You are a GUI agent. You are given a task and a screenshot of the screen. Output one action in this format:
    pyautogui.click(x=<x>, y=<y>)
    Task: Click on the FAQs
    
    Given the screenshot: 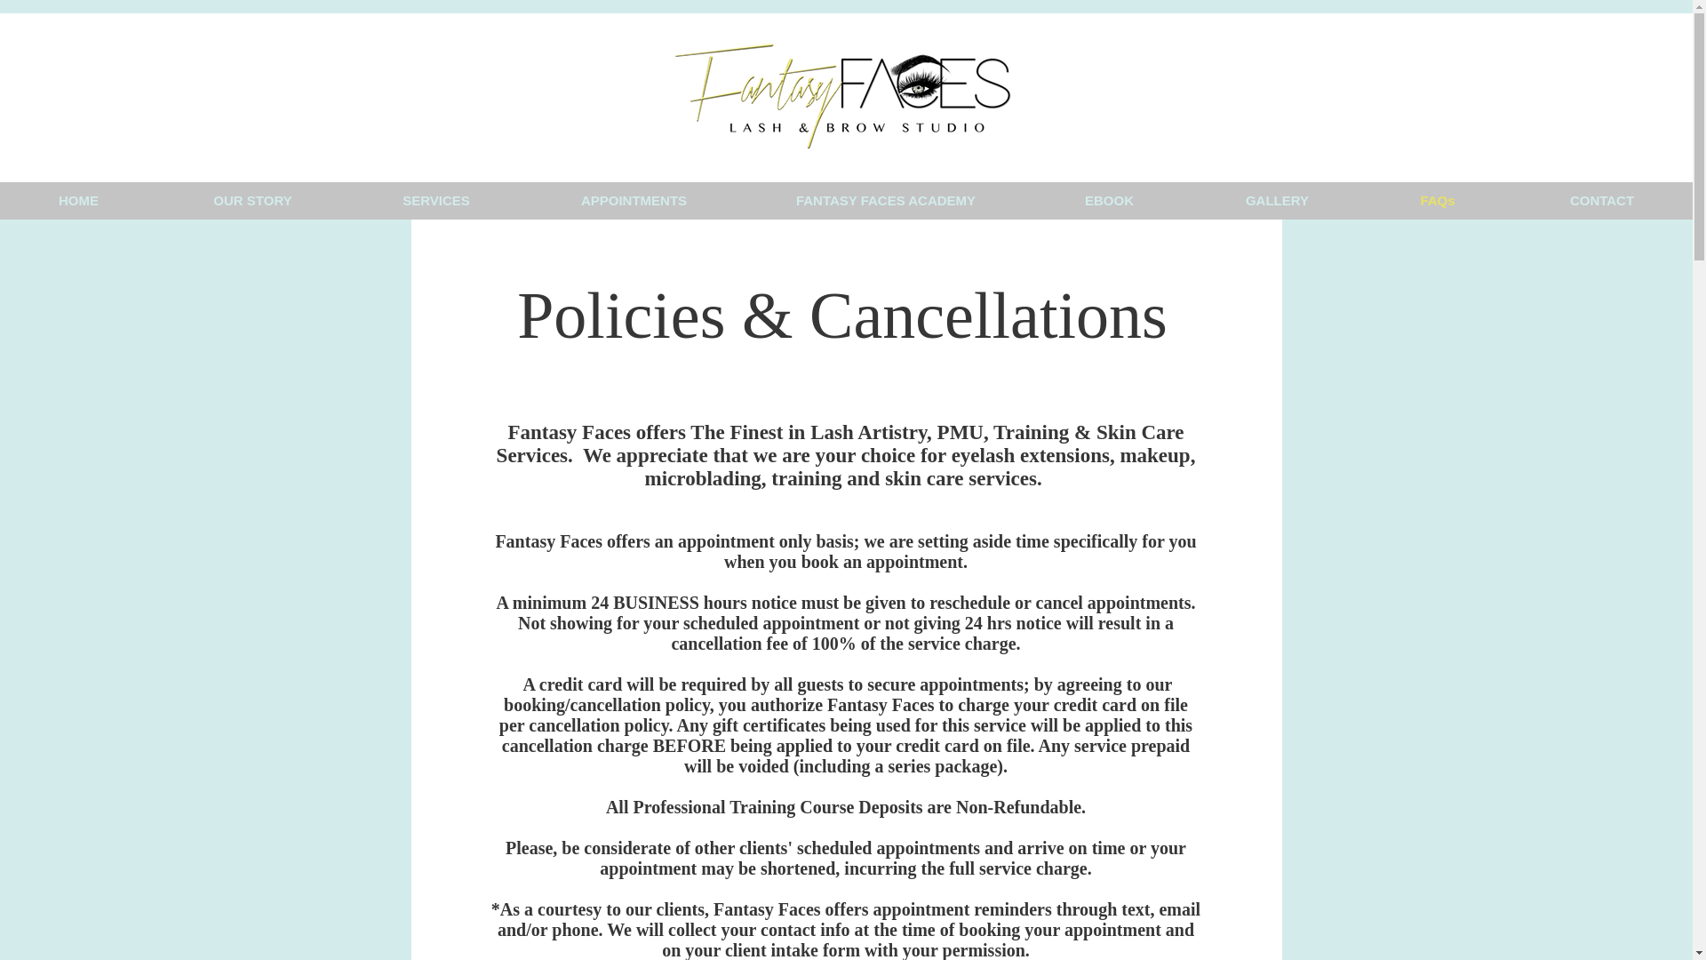 What is the action you would take?
    pyautogui.click(x=1438, y=199)
    